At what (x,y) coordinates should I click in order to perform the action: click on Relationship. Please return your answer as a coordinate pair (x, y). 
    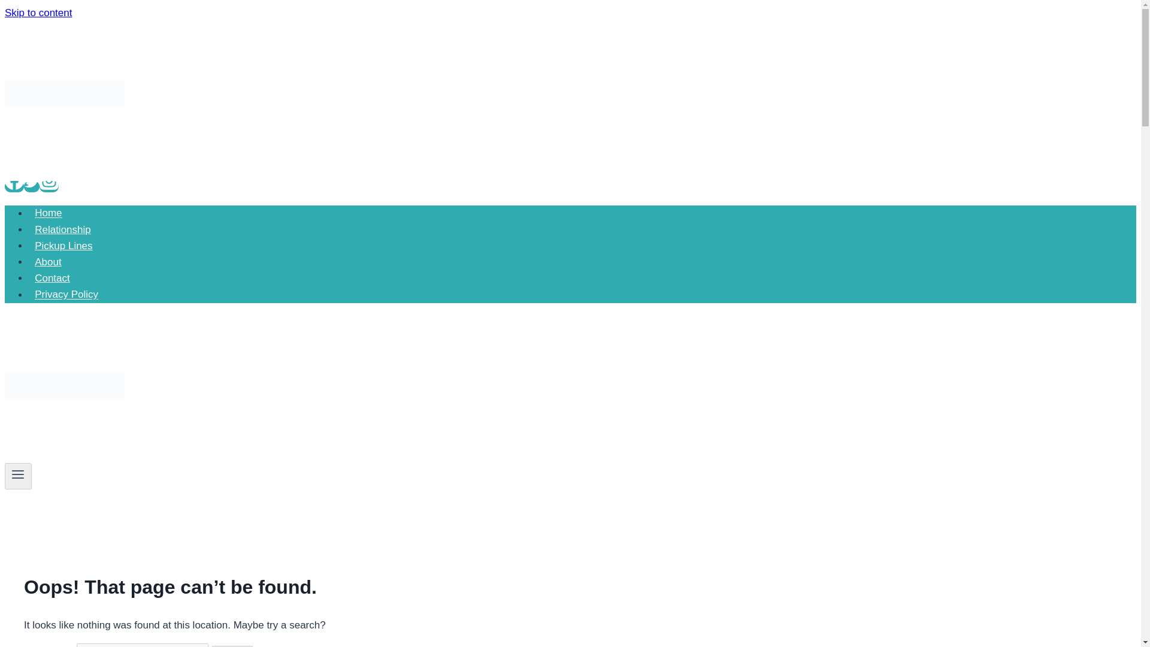
    Looking at the image, I should click on (62, 229).